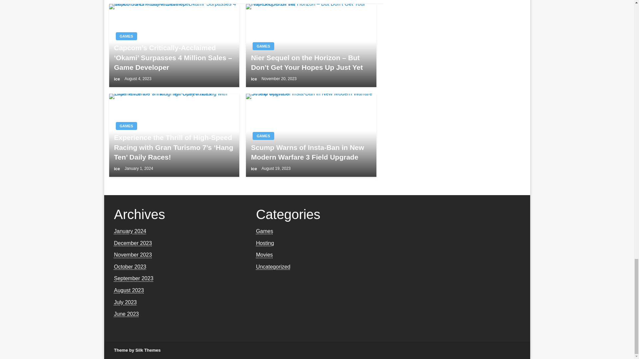  Describe the element at coordinates (263, 46) in the screenshot. I see `GAMES` at that location.